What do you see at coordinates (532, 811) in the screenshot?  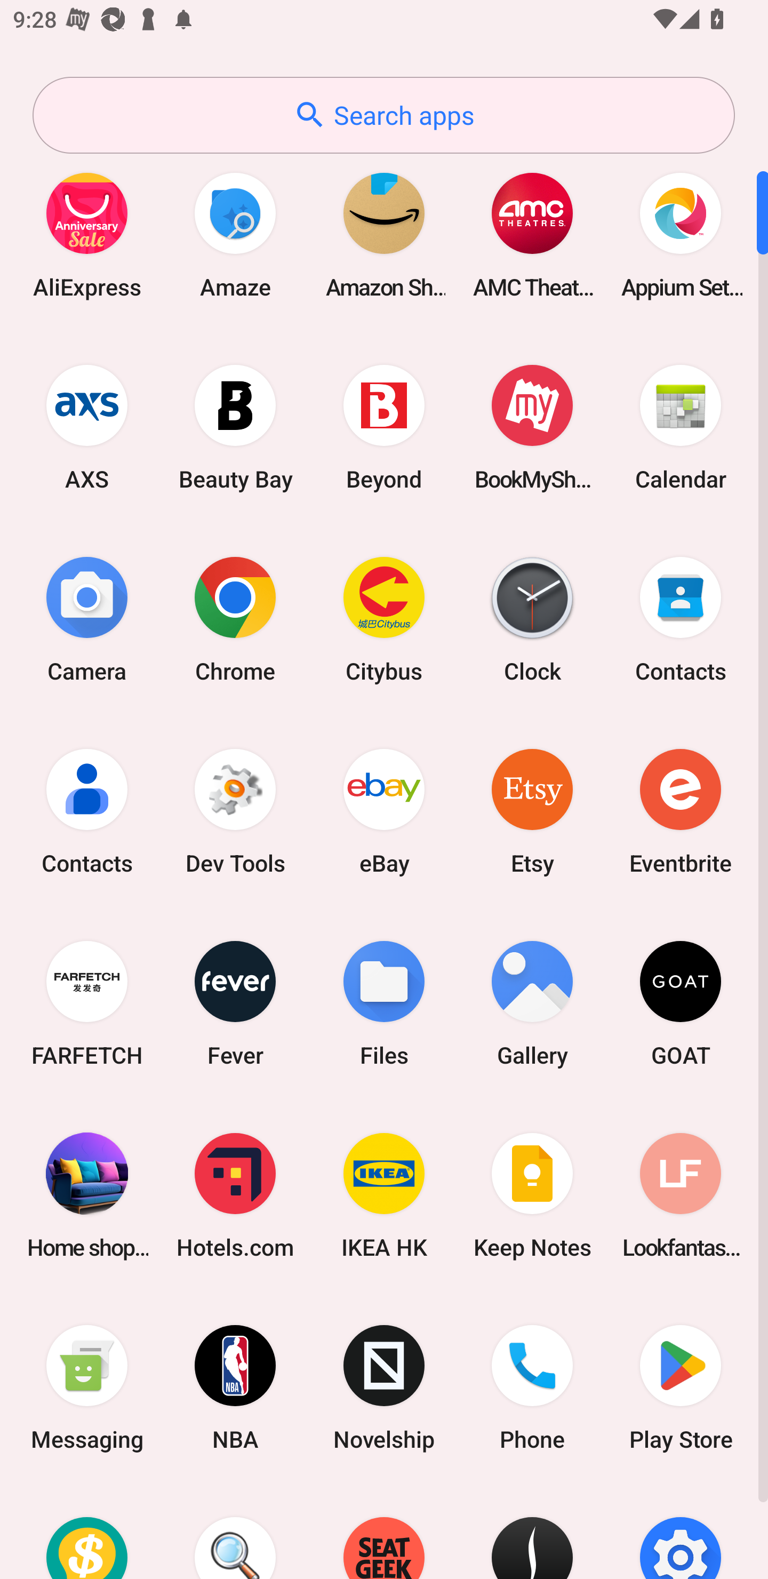 I see `Etsy` at bounding box center [532, 811].